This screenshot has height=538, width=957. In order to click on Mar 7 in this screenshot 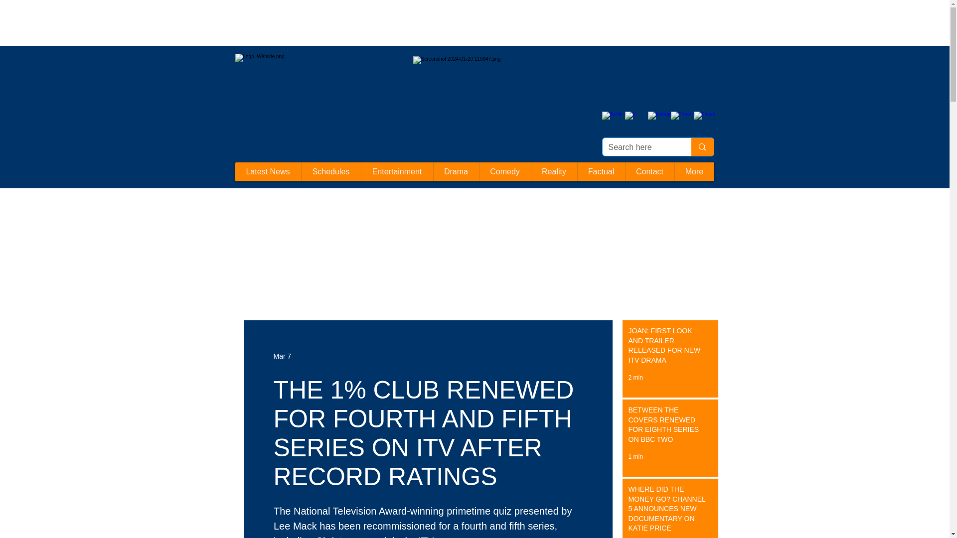, I will do `click(282, 356)`.